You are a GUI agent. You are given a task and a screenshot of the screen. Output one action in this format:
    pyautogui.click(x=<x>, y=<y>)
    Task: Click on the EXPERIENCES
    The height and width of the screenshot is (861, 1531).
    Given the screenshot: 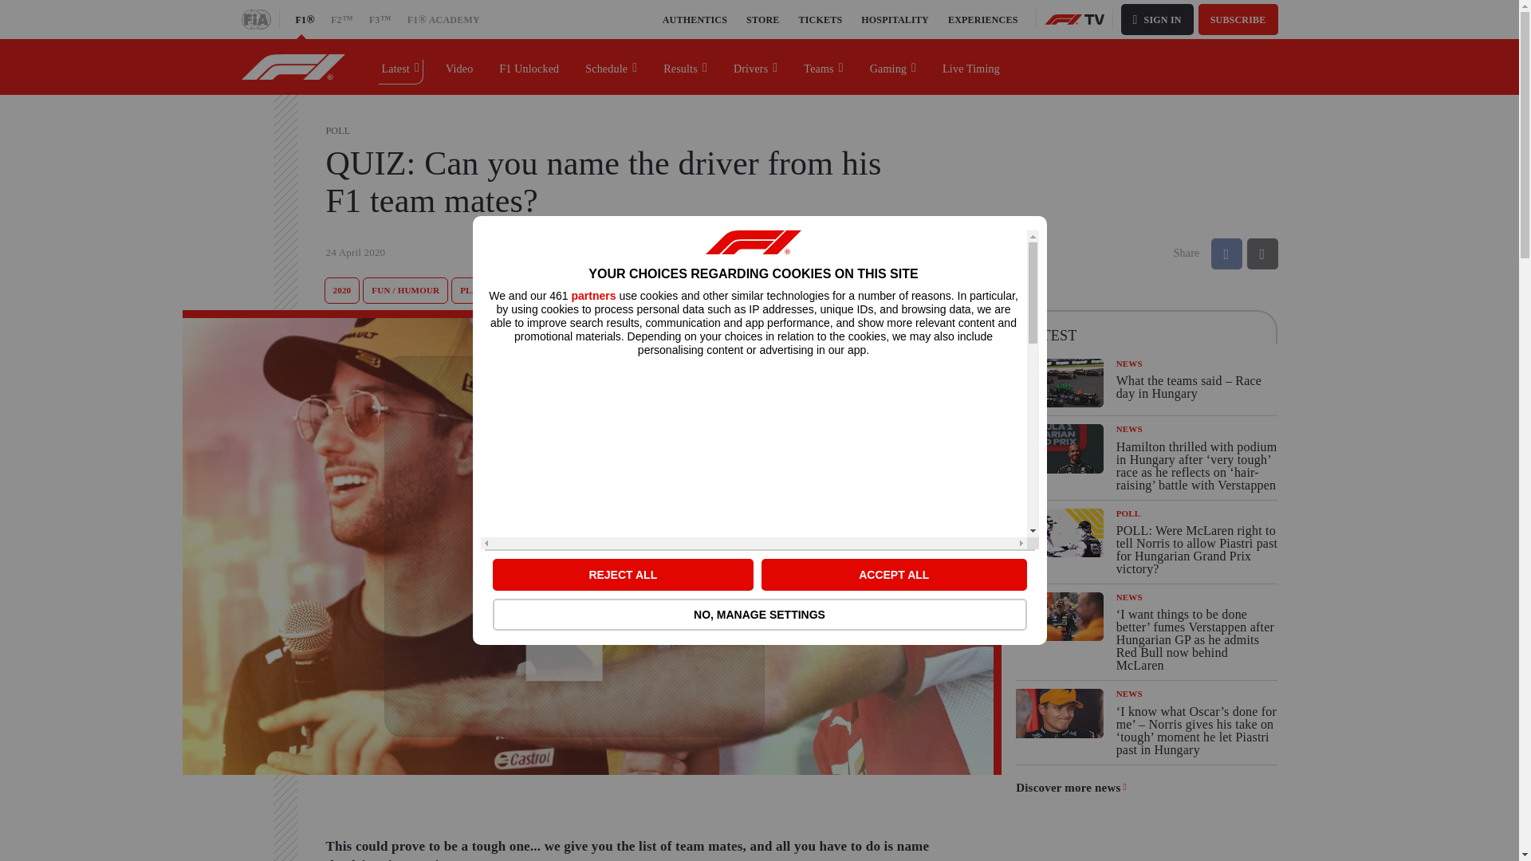 What is the action you would take?
    pyautogui.click(x=982, y=19)
    